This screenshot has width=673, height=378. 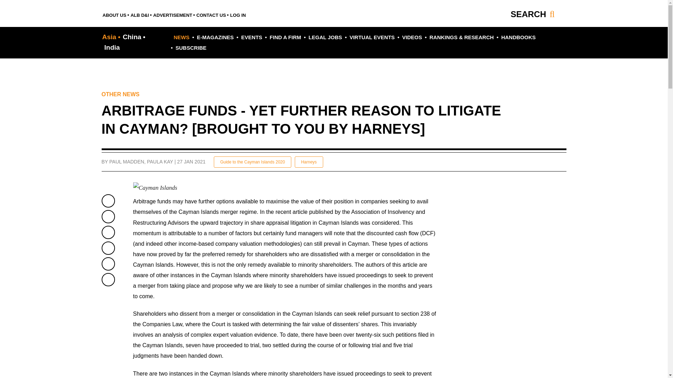 I want to click on China, so click(x=132, y=37).